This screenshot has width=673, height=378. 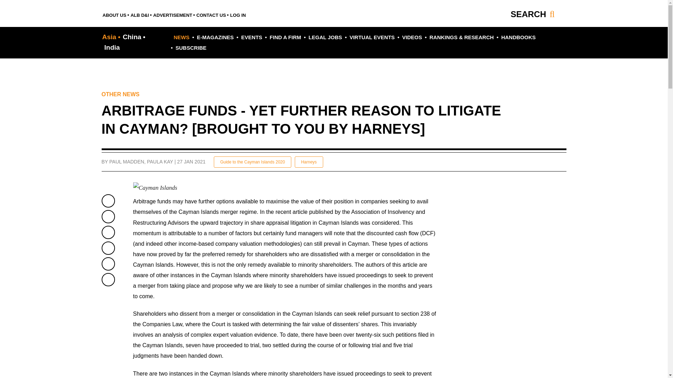 I want to click on China, so click(x=132, y=37).